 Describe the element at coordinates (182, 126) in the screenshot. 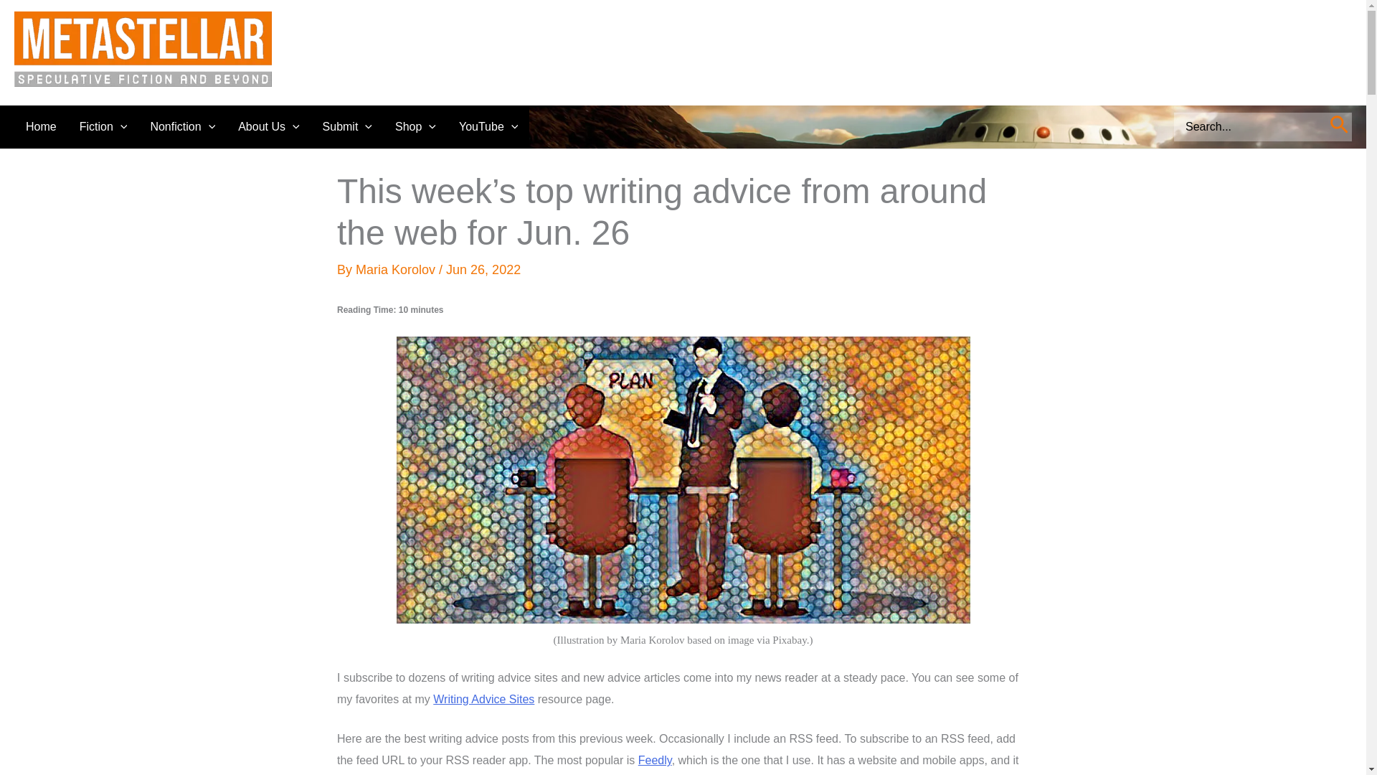

I see `Nonfiction` at that location.